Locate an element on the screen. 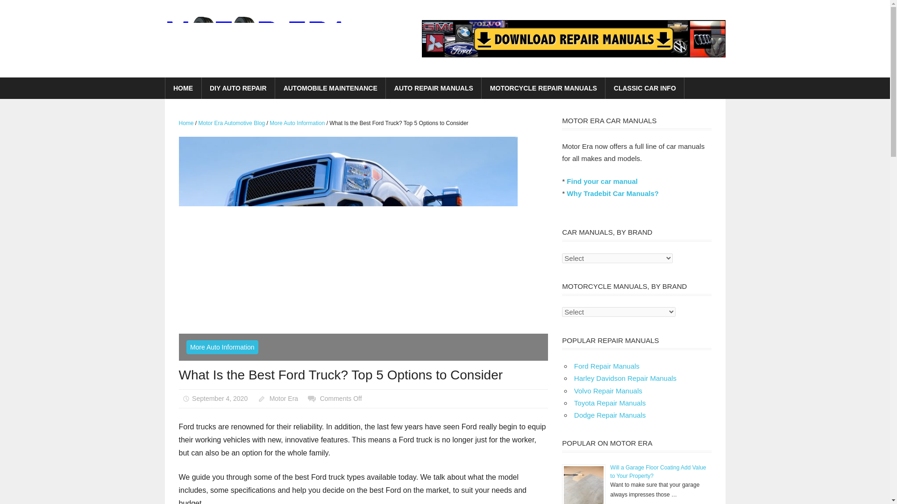 This screenshot has width=897, height=504. More Auto Information is located at coordinates (221, 347).